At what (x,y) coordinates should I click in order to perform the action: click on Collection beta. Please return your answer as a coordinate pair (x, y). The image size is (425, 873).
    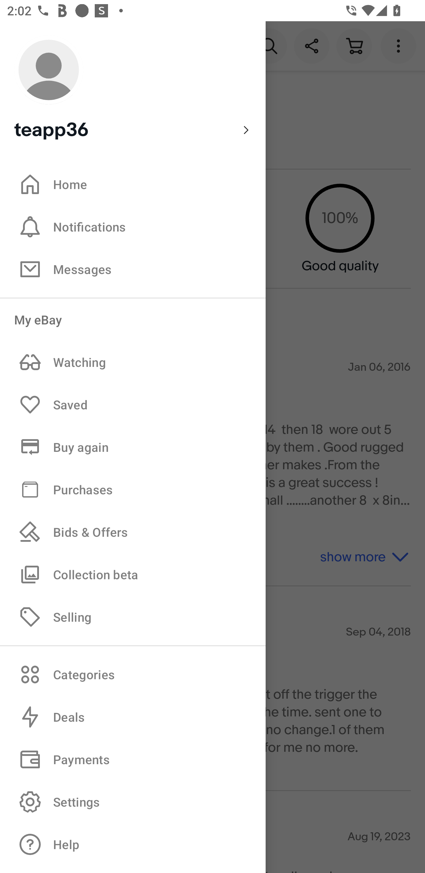
    Looking at the image, I should click on (133, 574).